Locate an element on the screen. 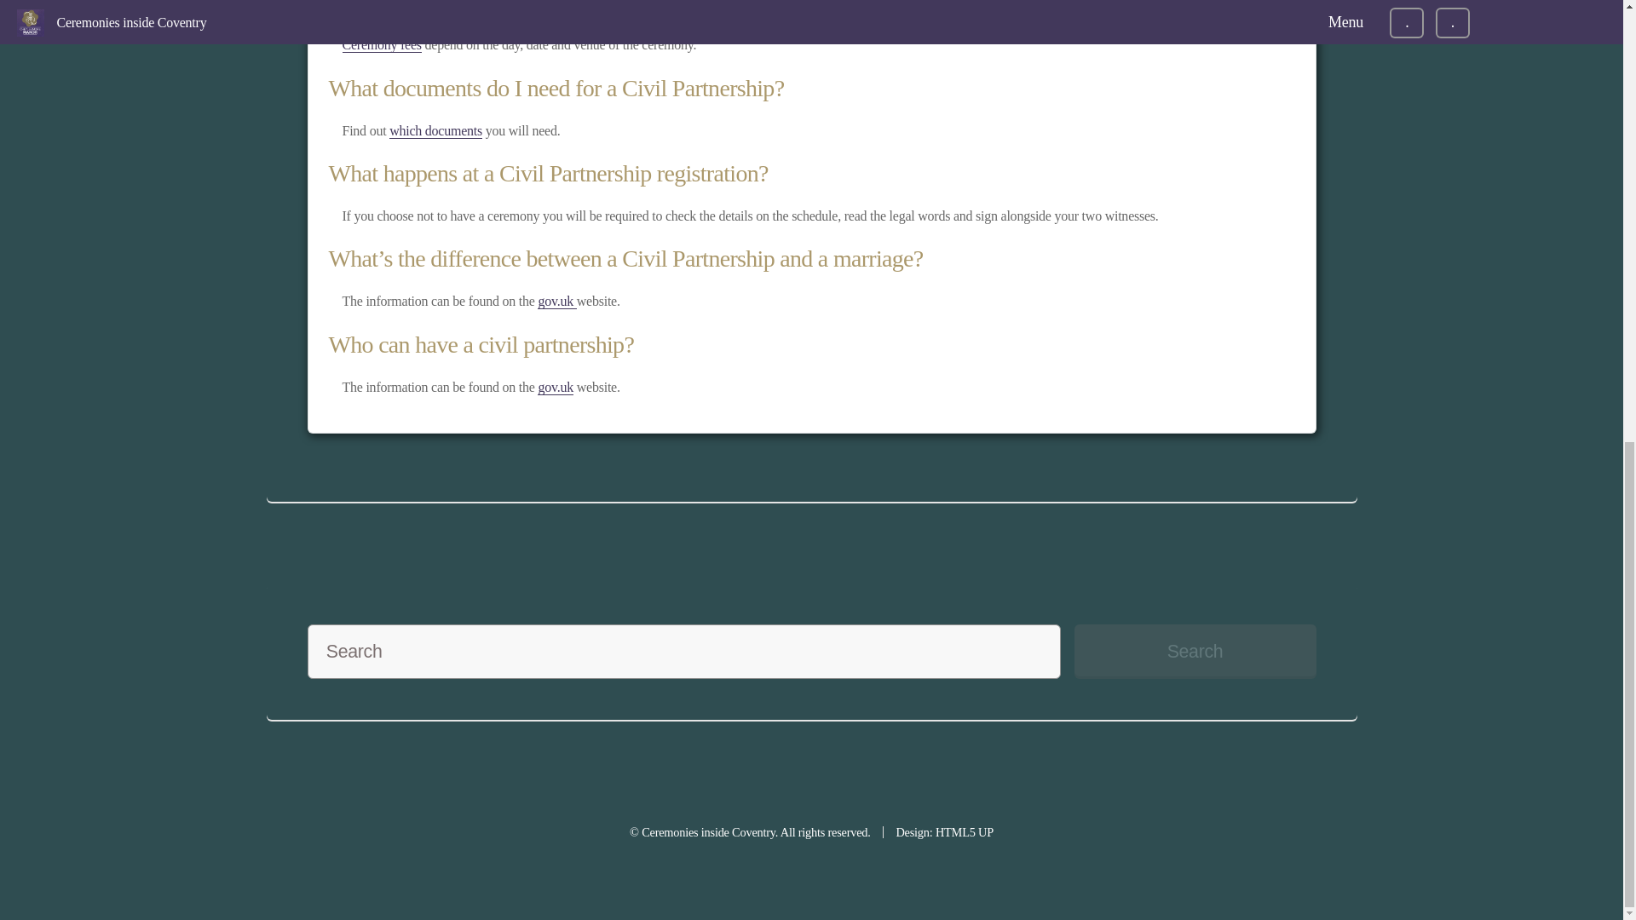 Image resolution: width=1636 pixels, height=920 pixels. Ceremony fees is located at coordinates (382, 44).